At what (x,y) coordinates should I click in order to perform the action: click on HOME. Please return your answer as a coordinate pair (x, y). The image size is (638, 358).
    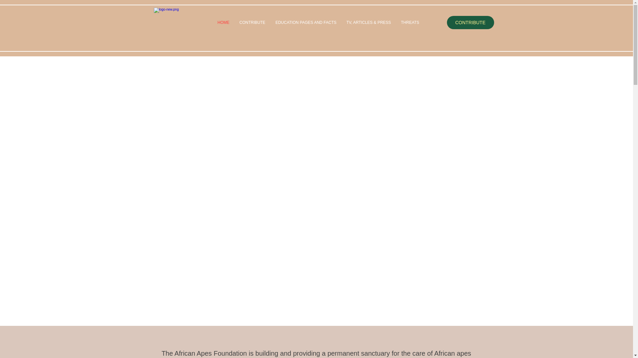
    Looking at the image, I should click on (223, 23).